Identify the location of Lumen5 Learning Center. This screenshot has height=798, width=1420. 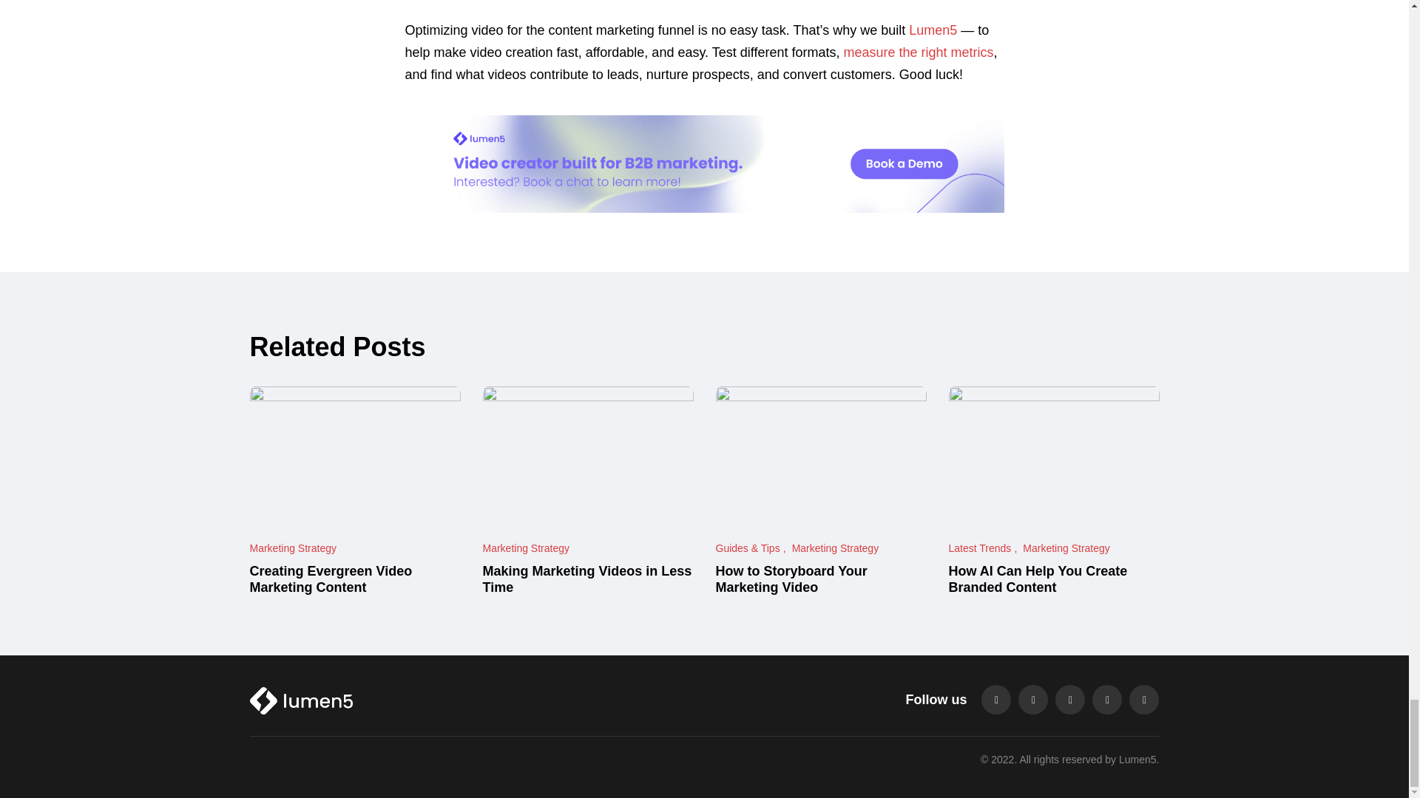
(393, 699).